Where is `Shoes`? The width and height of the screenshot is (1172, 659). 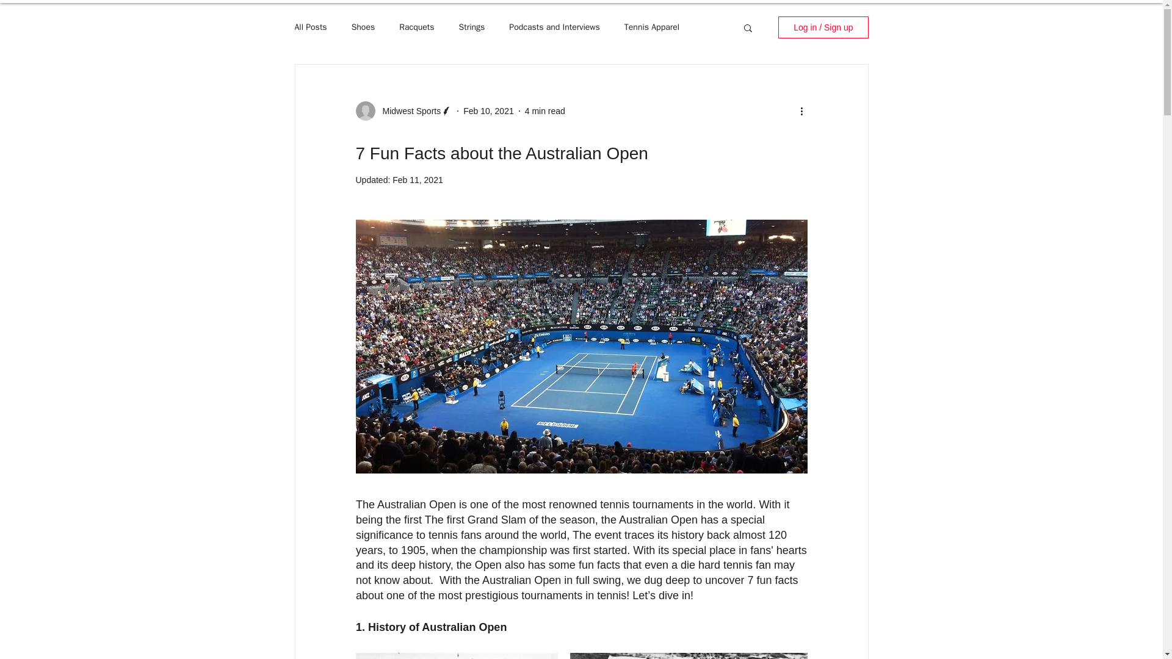 Shoes is located at coordinates (363, 27).